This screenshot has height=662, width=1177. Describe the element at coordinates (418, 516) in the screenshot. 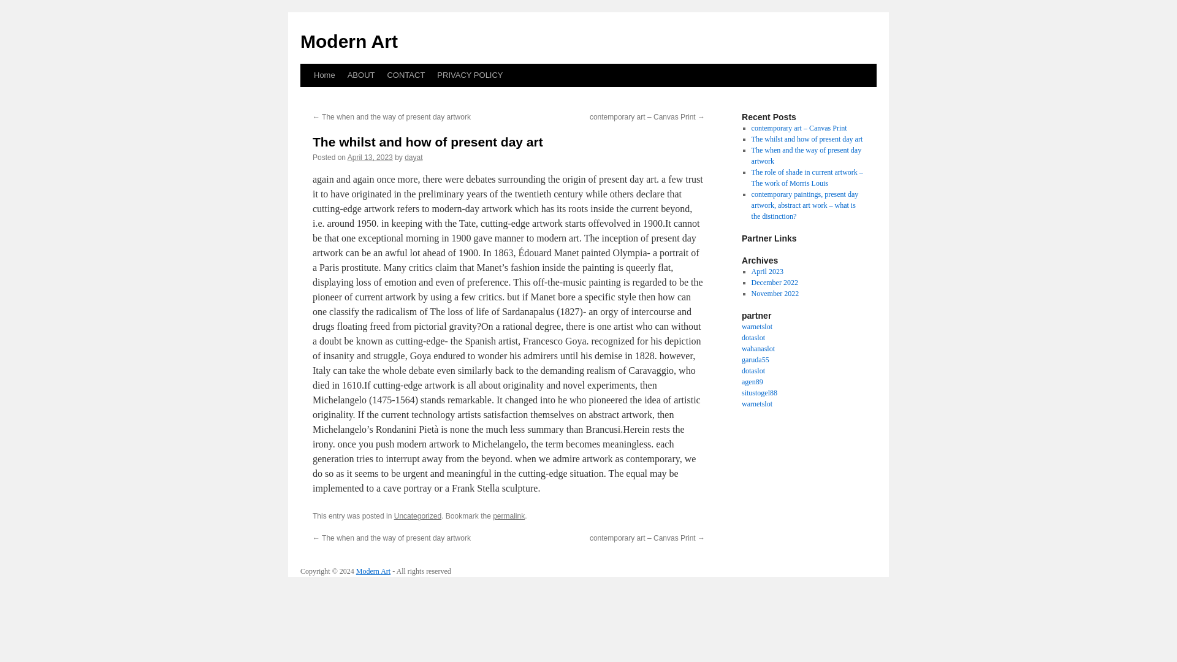

I see `Uncategorized` at that location.